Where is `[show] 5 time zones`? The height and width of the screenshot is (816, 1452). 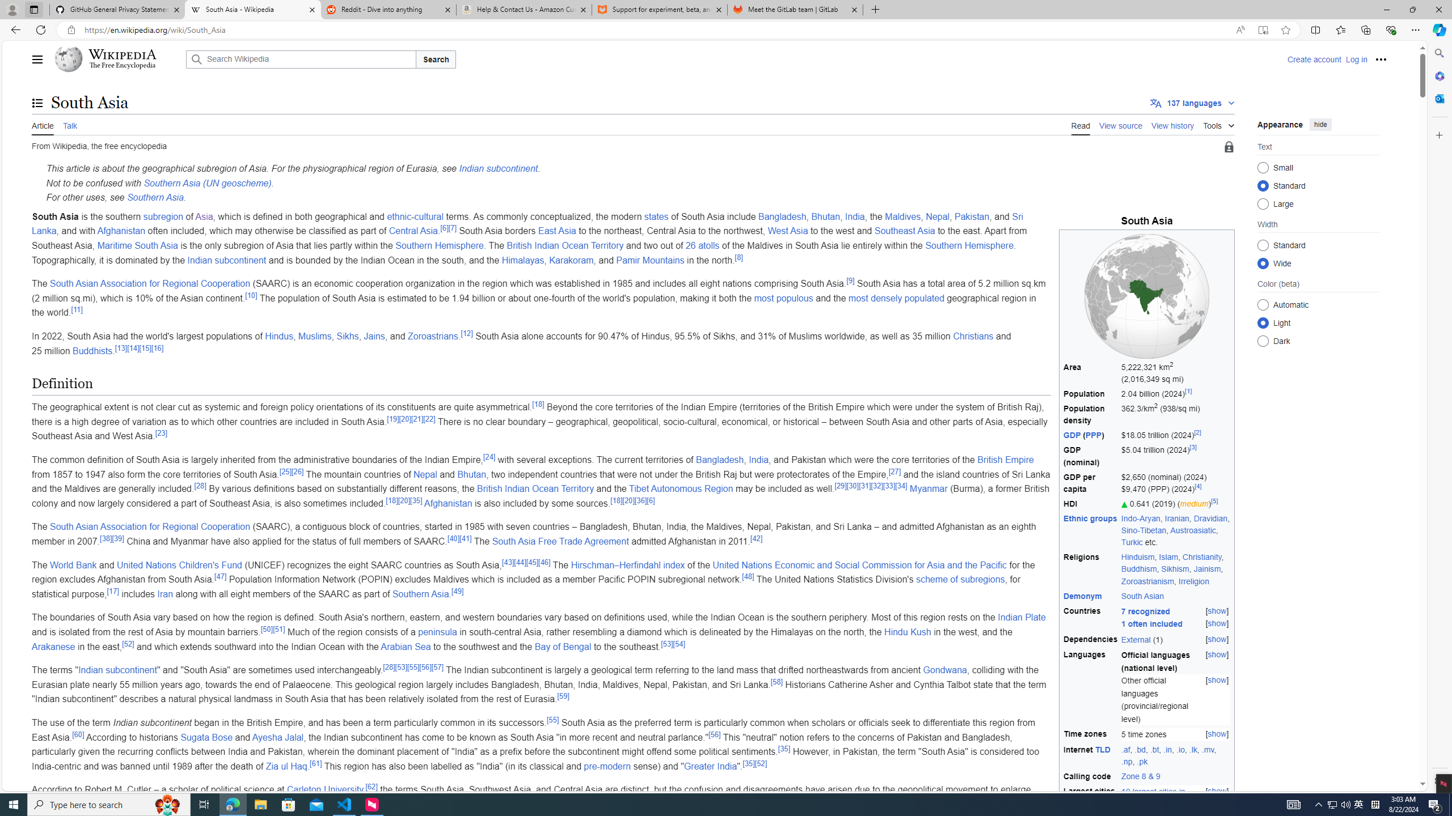
[show] 5 time zones is located at coordinates (1176, 734).